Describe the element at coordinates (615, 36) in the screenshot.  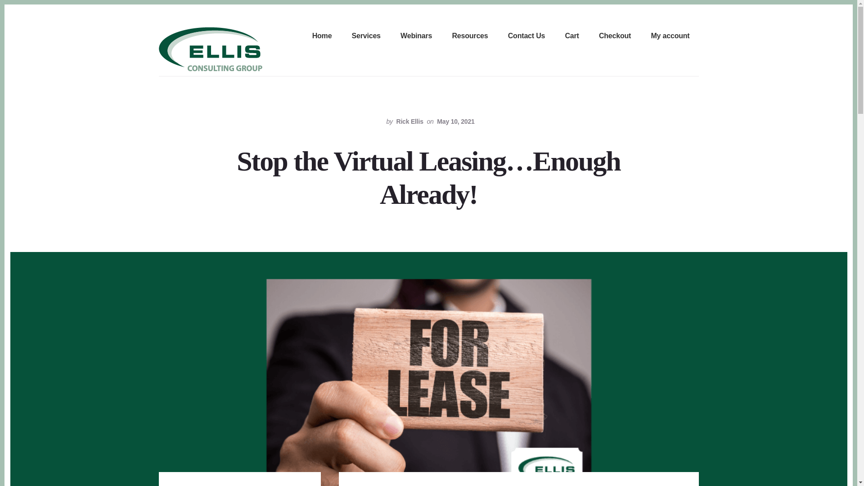
I see `Checkout` at that location.